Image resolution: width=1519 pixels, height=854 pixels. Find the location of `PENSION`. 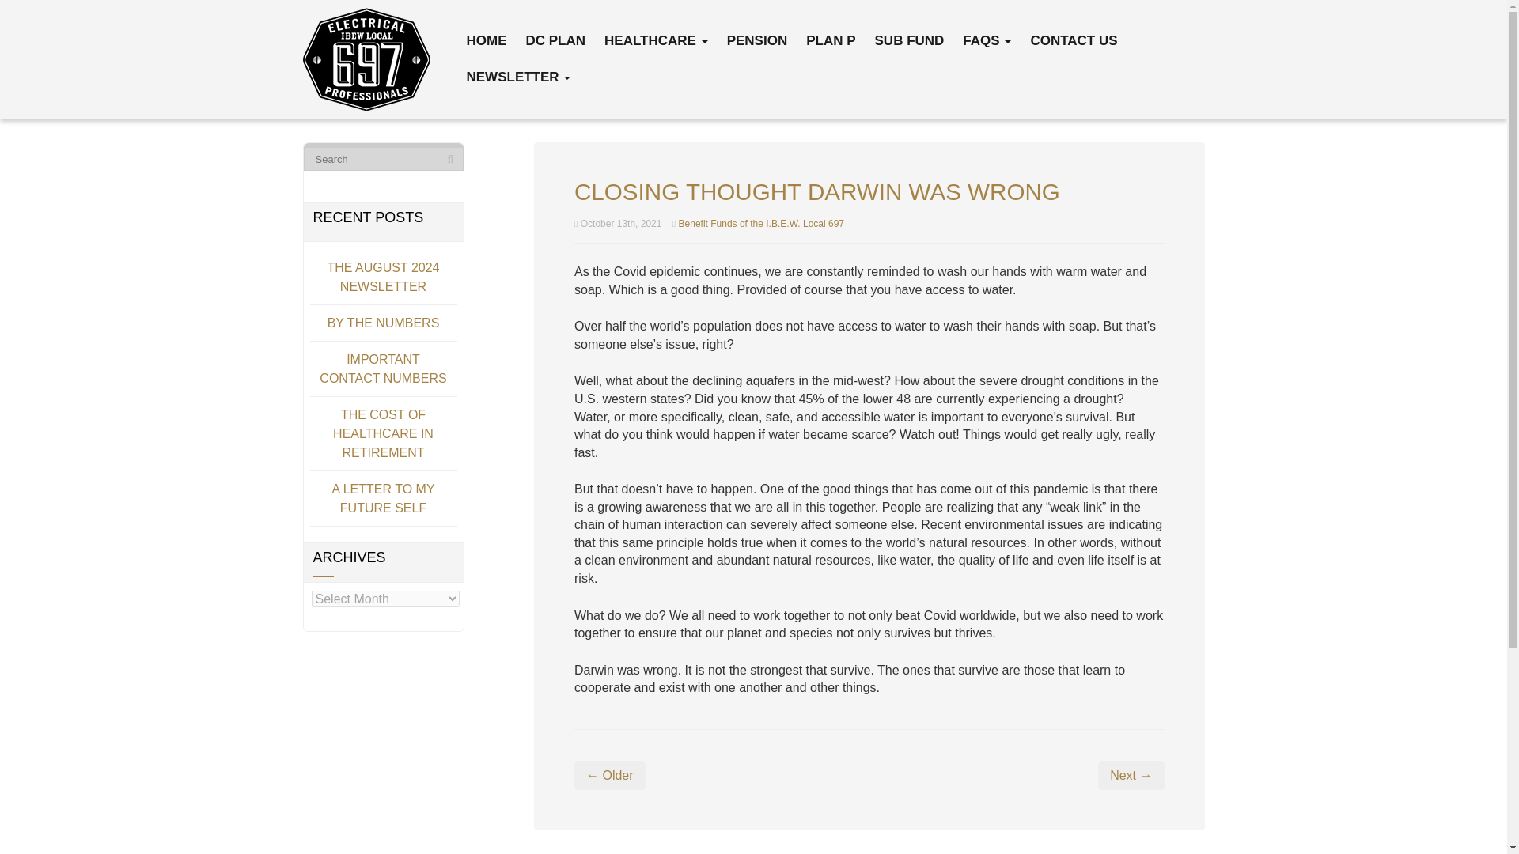

PENSION is located at coordinates (756, 40).